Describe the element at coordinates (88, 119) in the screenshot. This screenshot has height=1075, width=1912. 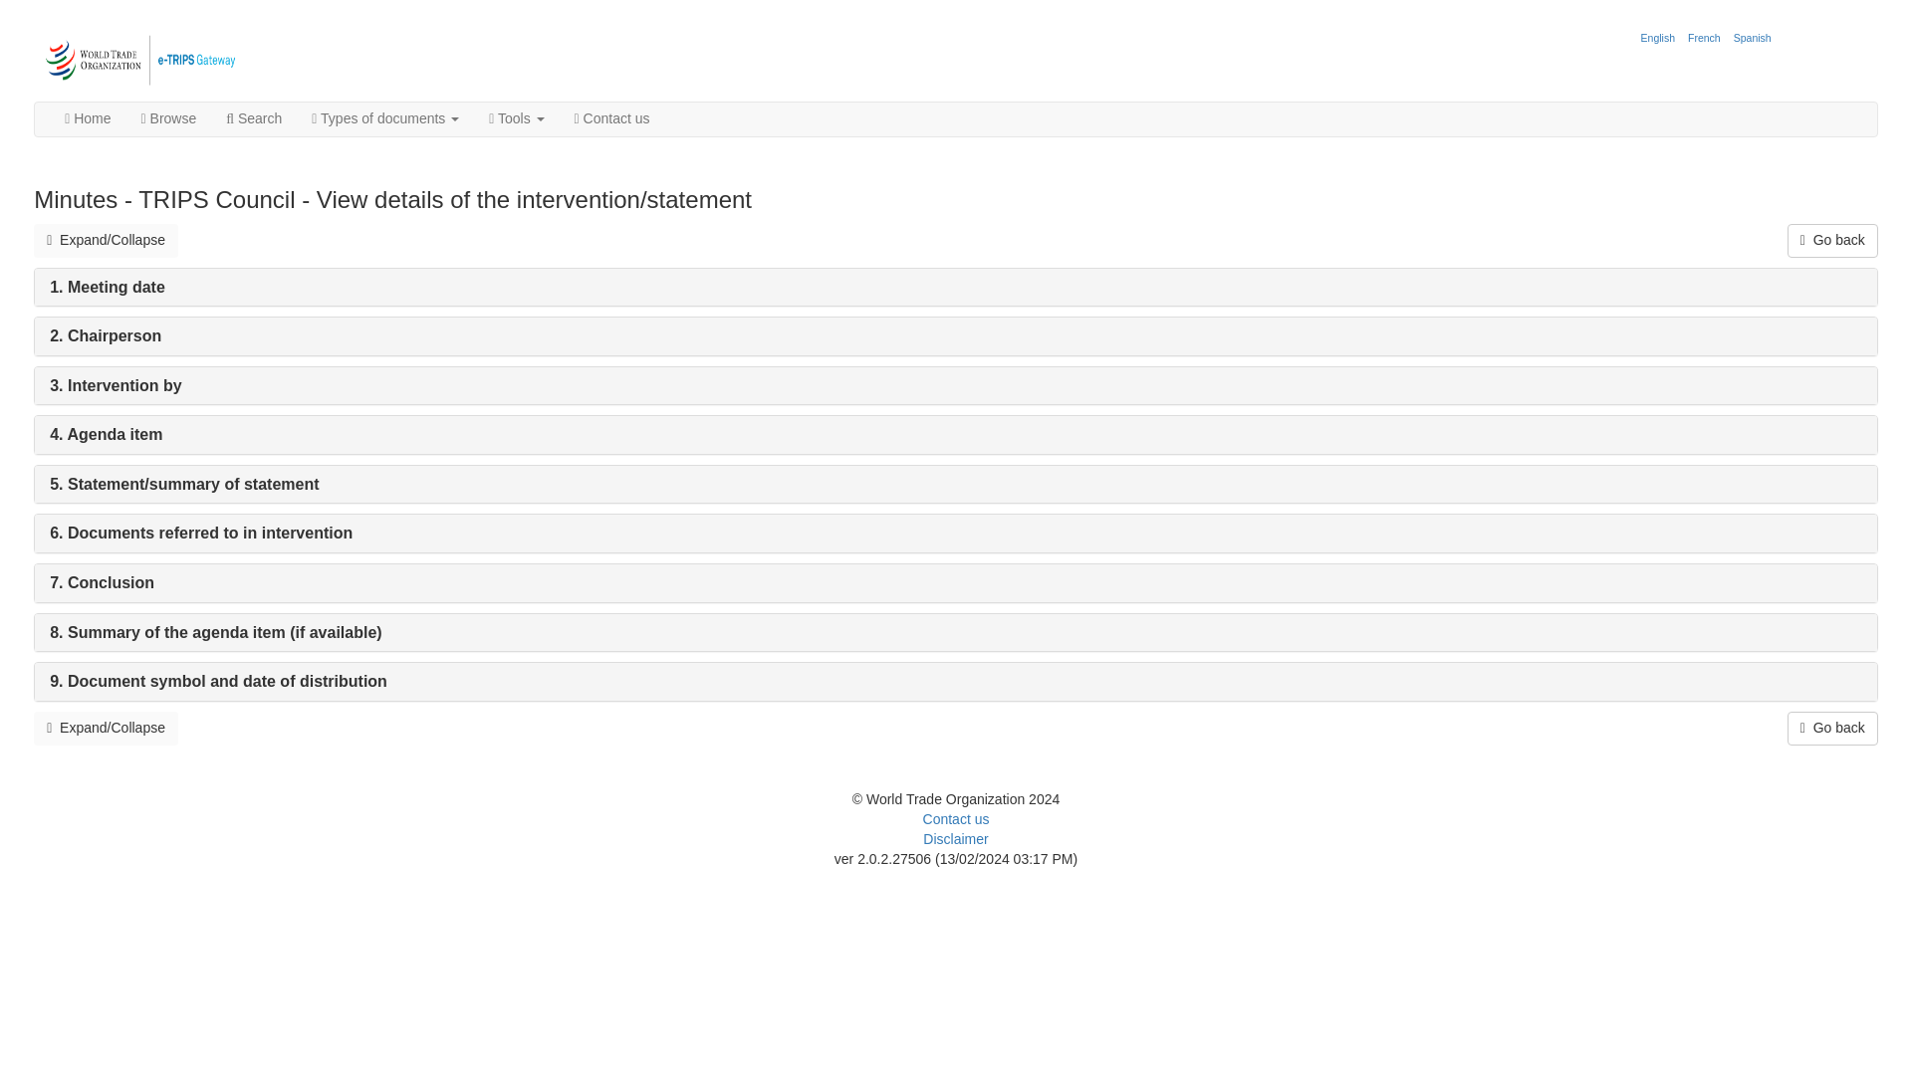
I see `Home` at that location.